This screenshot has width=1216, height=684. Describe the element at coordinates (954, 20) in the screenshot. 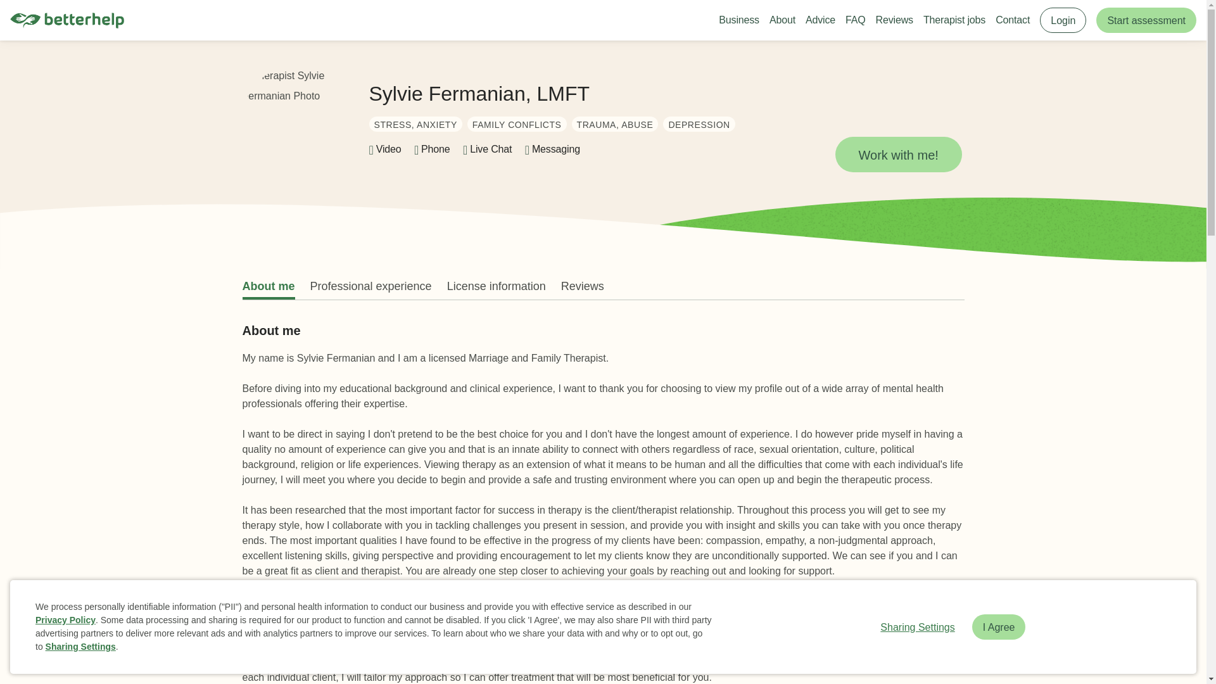

I see `Therapist jobs` at that location.